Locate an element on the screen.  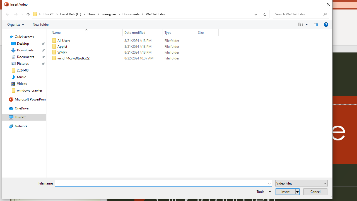
Organize is located at coordinates (16, 24).